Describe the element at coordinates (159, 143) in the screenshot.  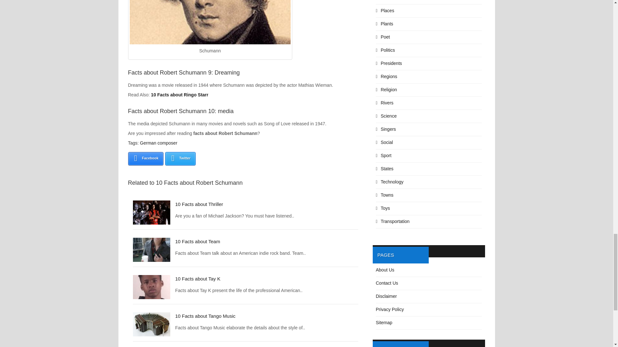
I see `German composer` at that location.